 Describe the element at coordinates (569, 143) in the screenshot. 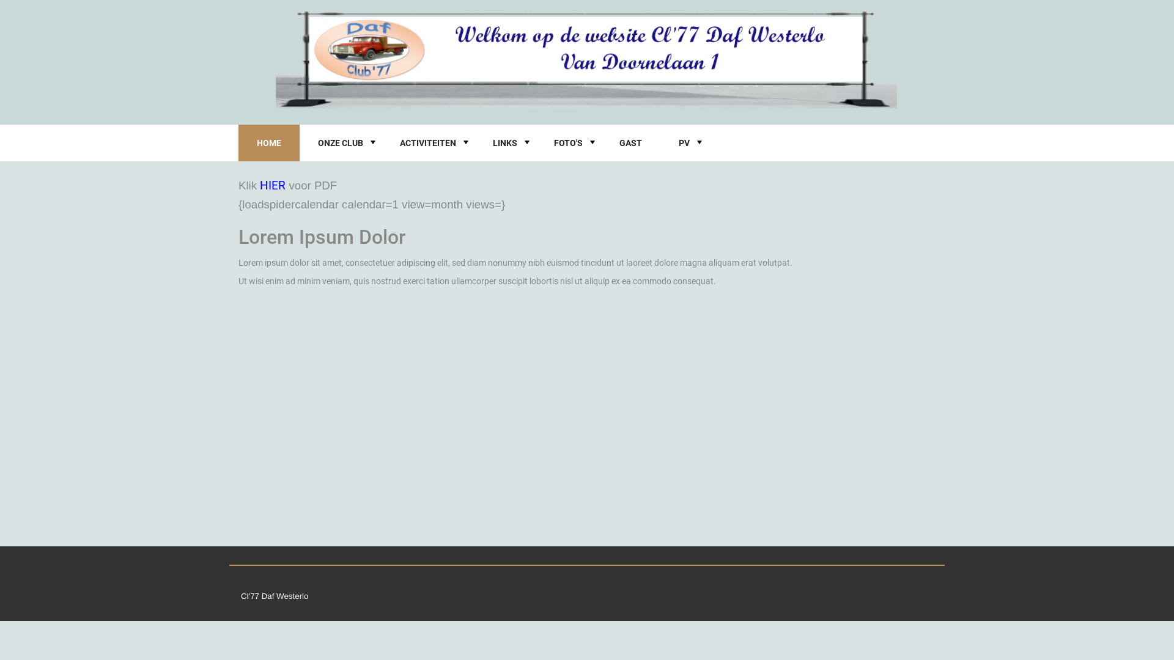

I see `FOTO'S` at that location.